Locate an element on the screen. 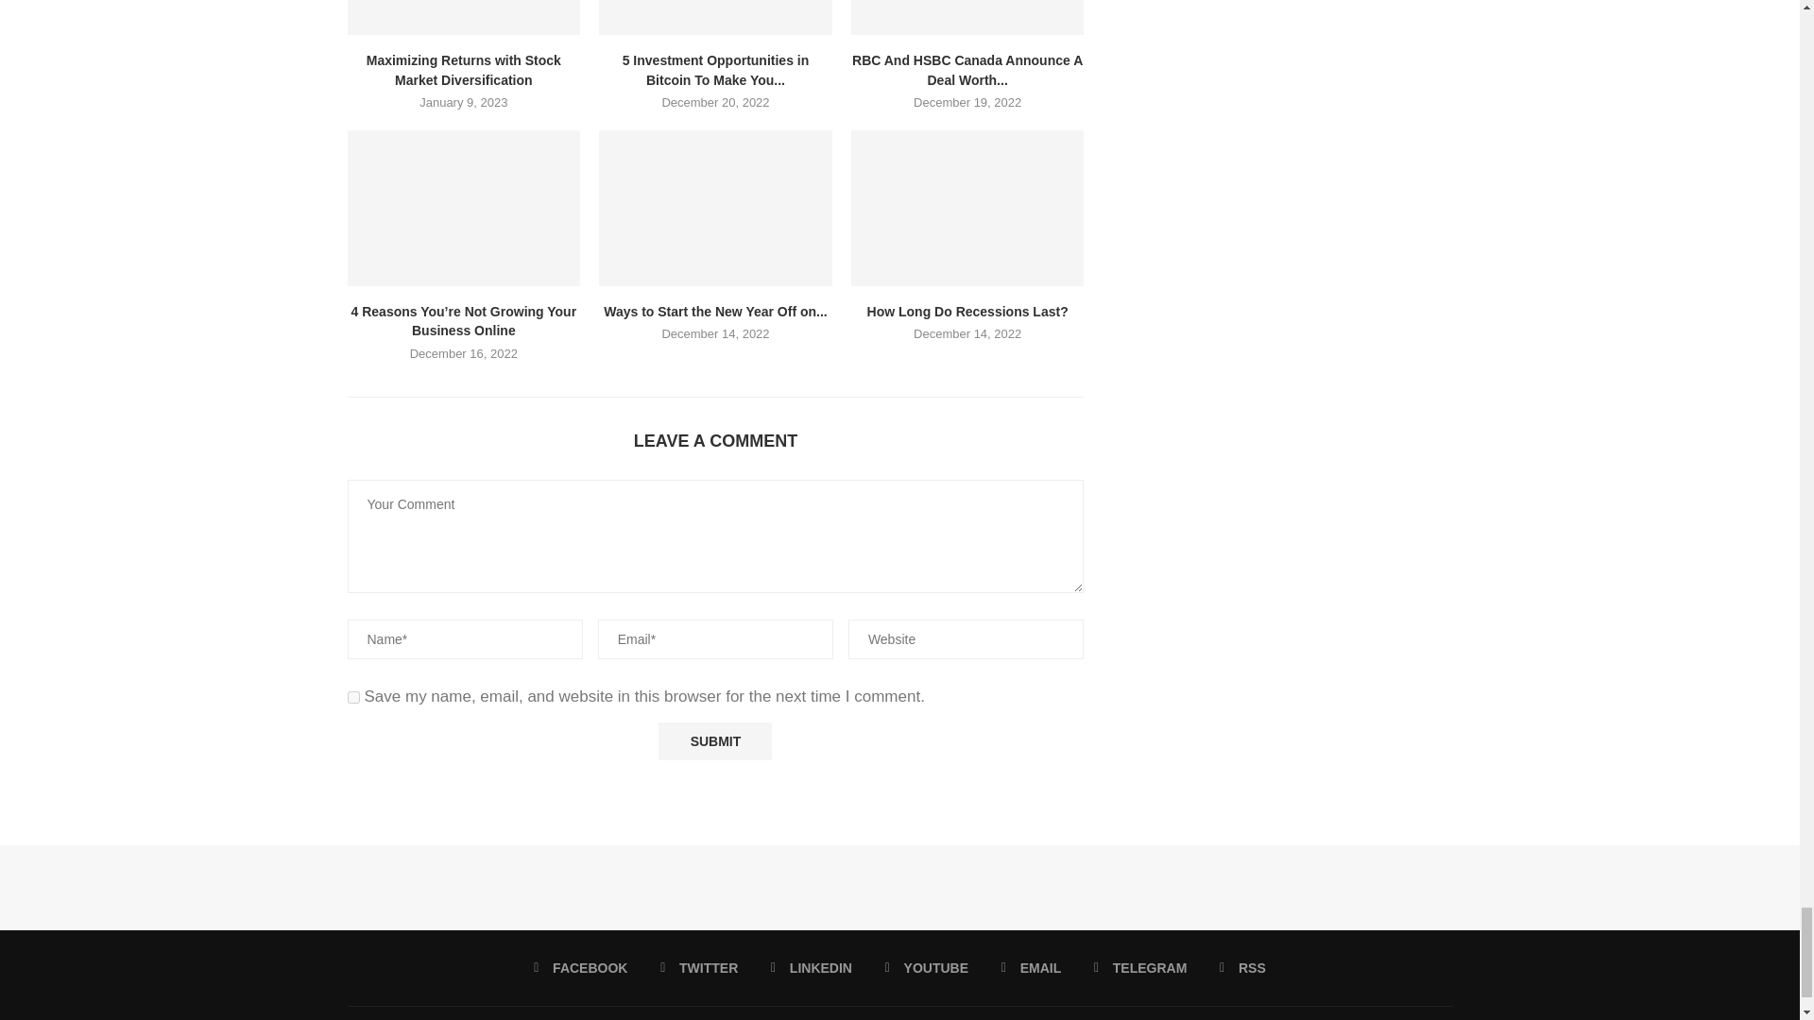 This screenshot has height=1020, width=1814. yes is located at coordinates (353, 697).